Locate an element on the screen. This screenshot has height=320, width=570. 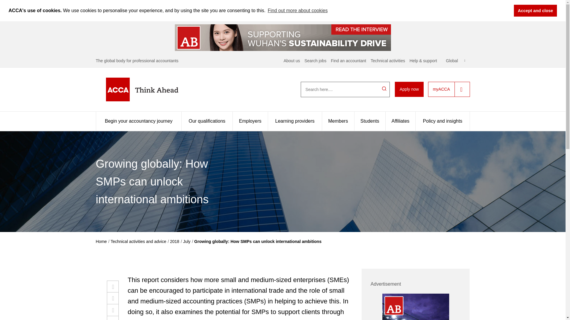
Search jobs is located at coordinates (315, 60).